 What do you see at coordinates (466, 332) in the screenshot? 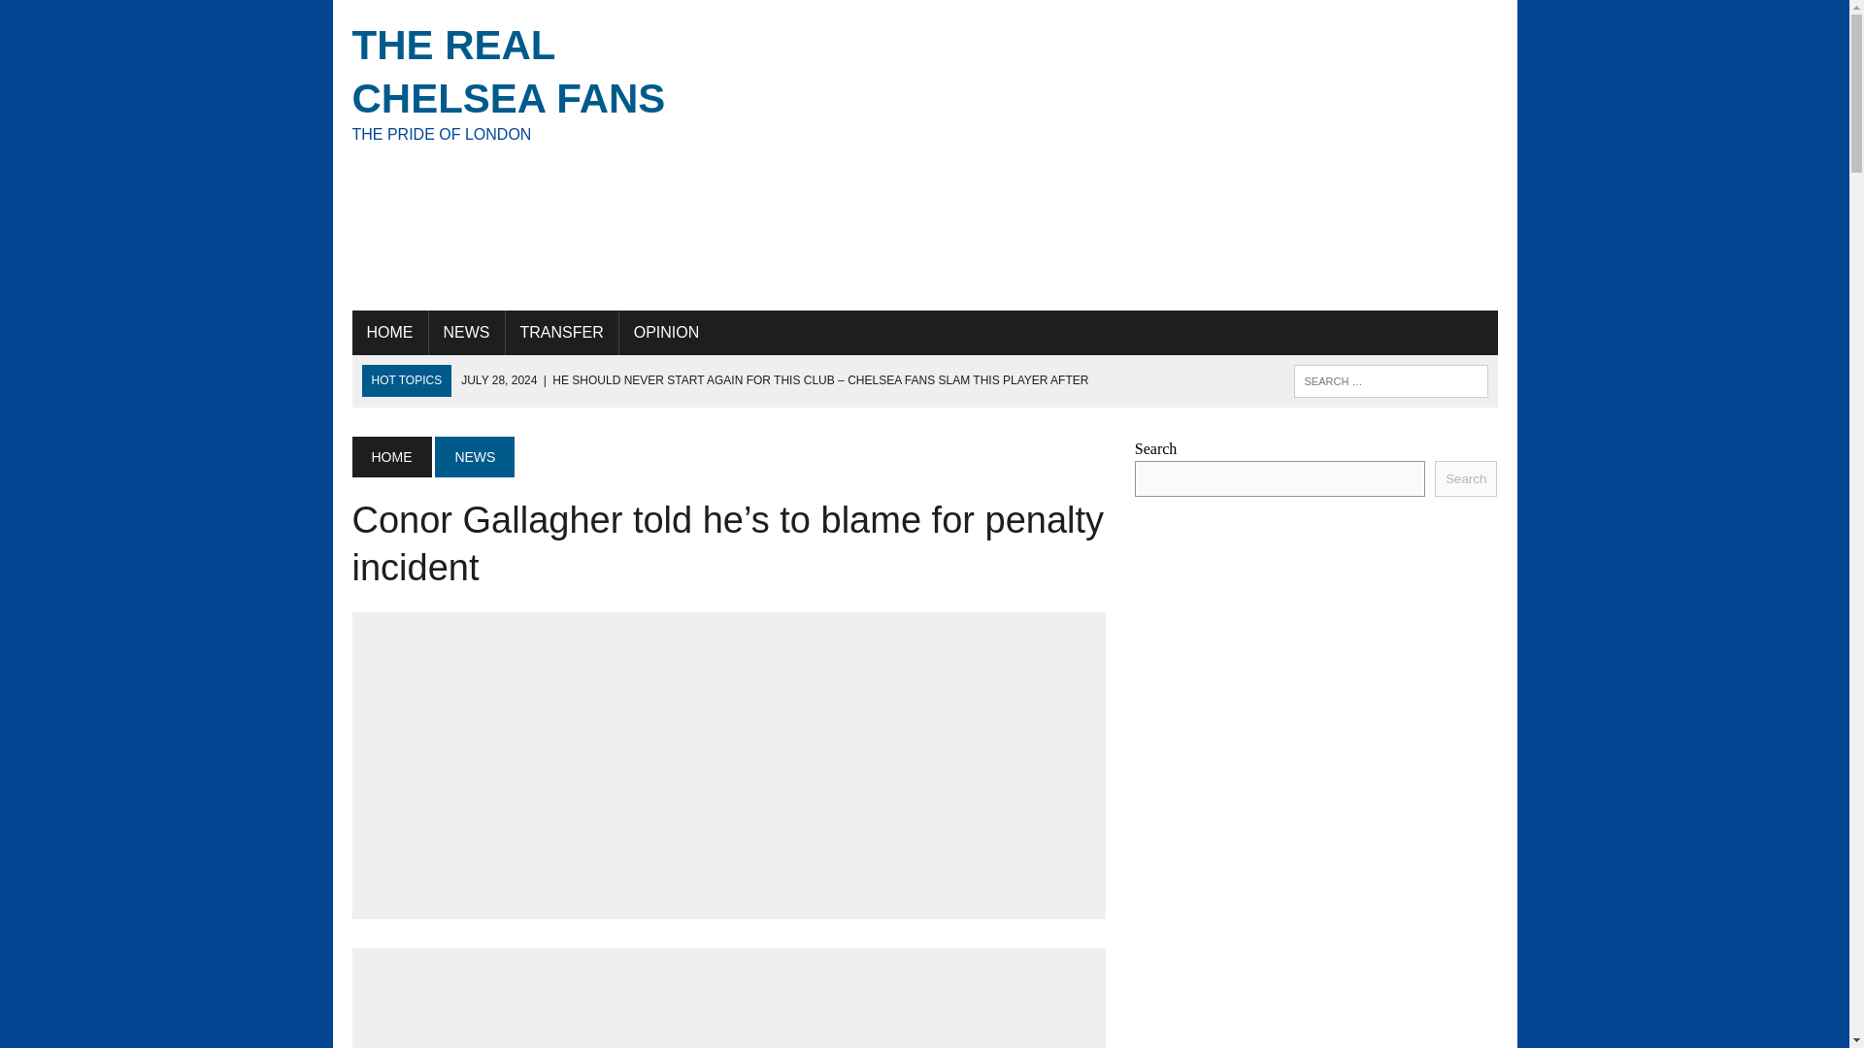
I see `NEWS` at bounding box center [466, 332].